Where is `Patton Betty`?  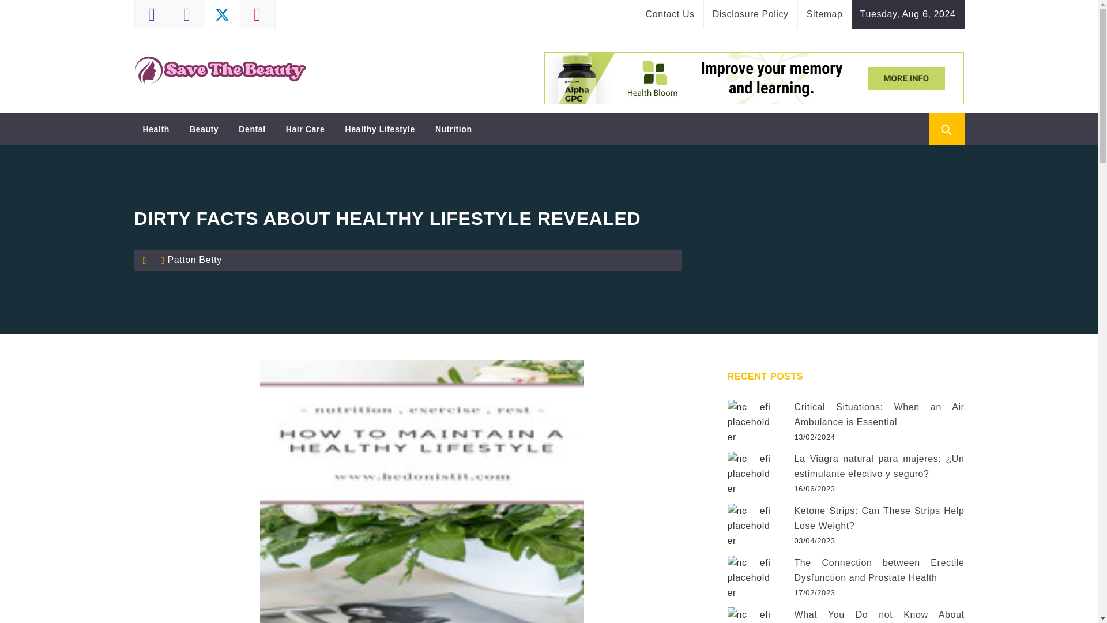 Patton Betty is located at coordinates (194, 260).